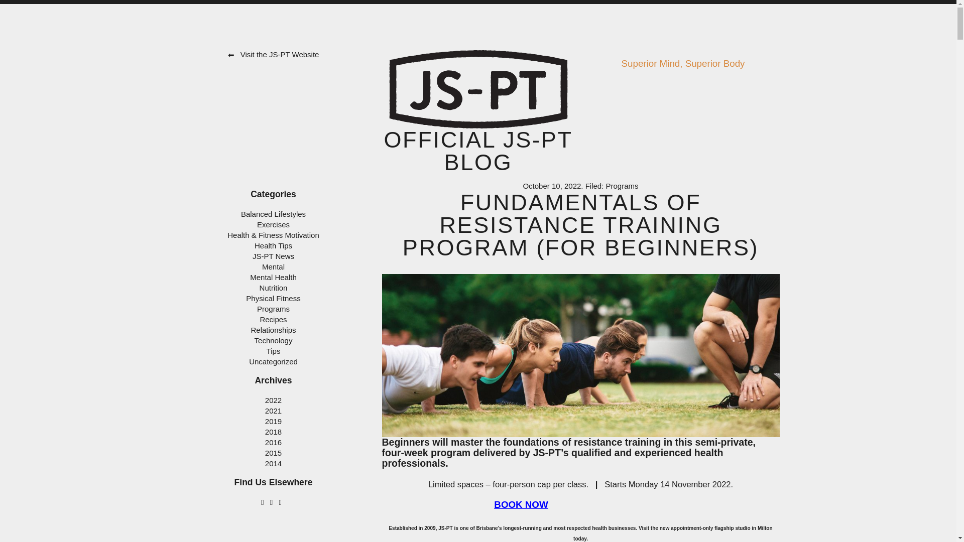  I want to click on 2019, so click(273, 421).